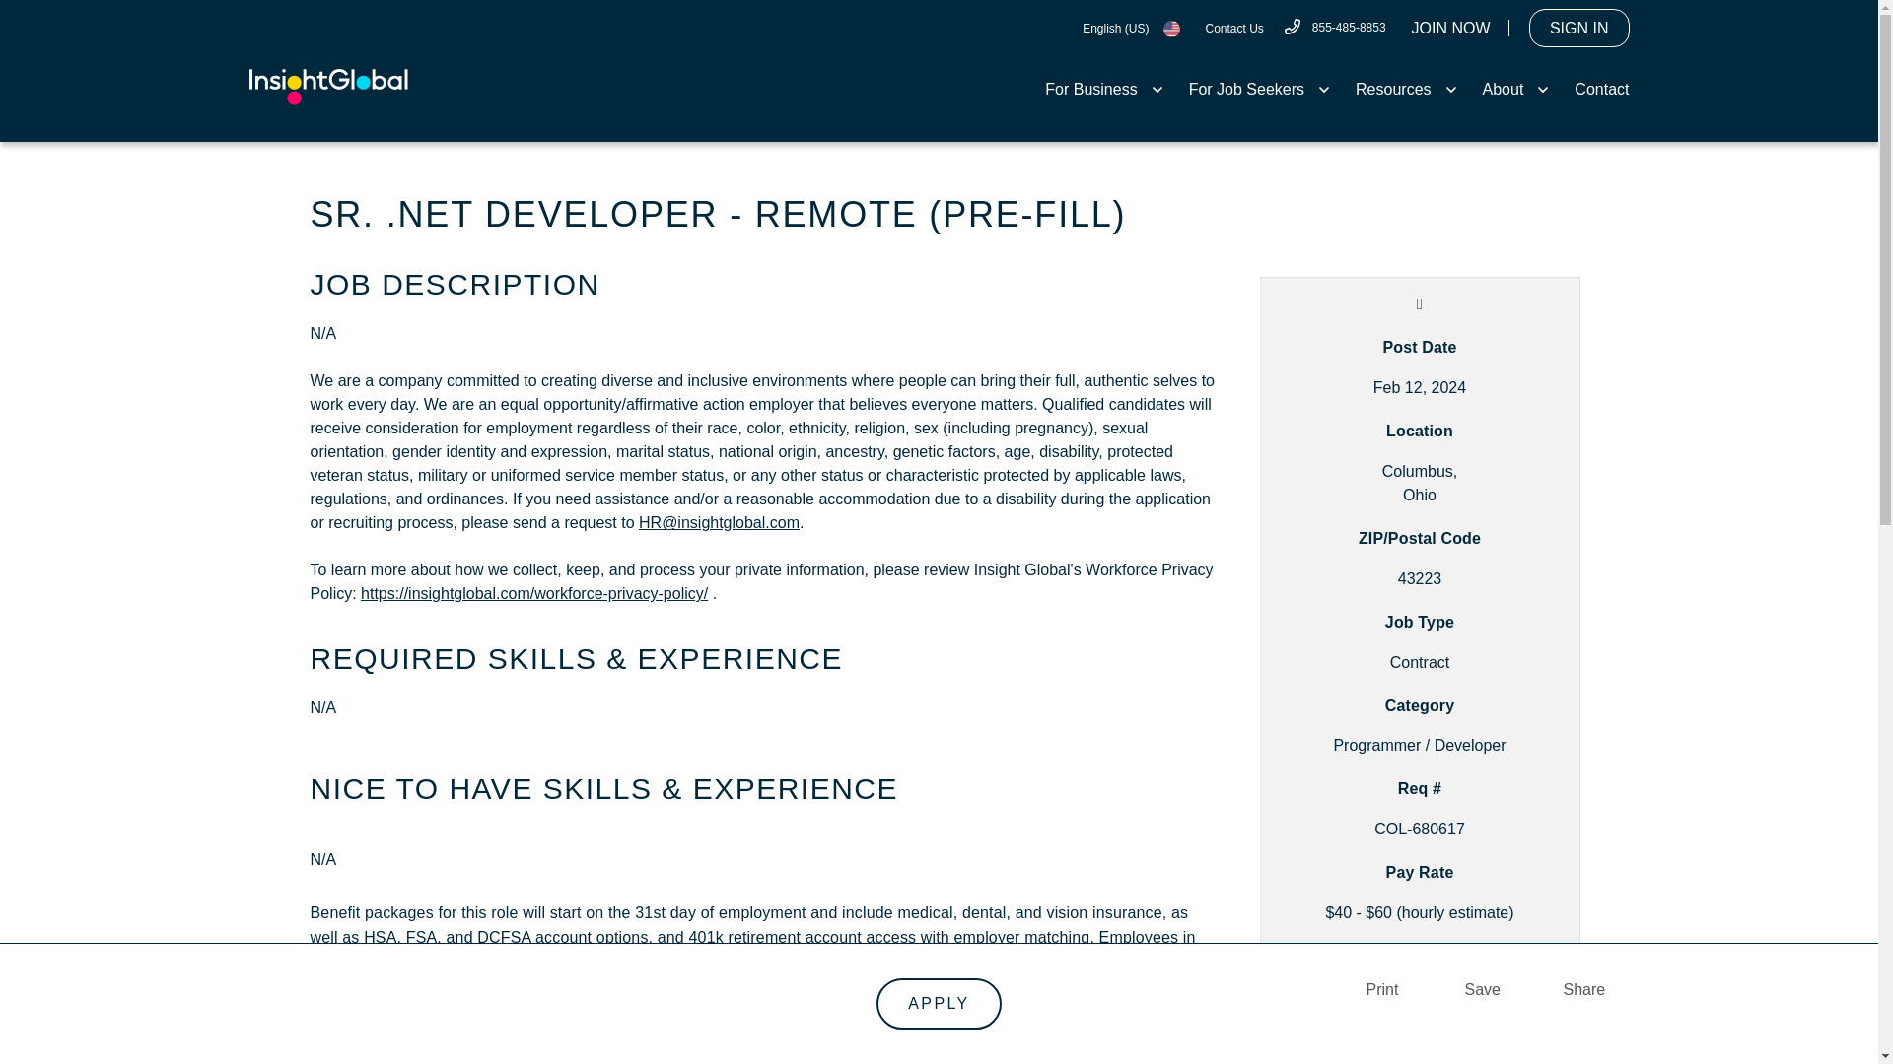  Describe the element at coordinates (1579, 28) in the screenshot. I see `SIGN IN` at that location.